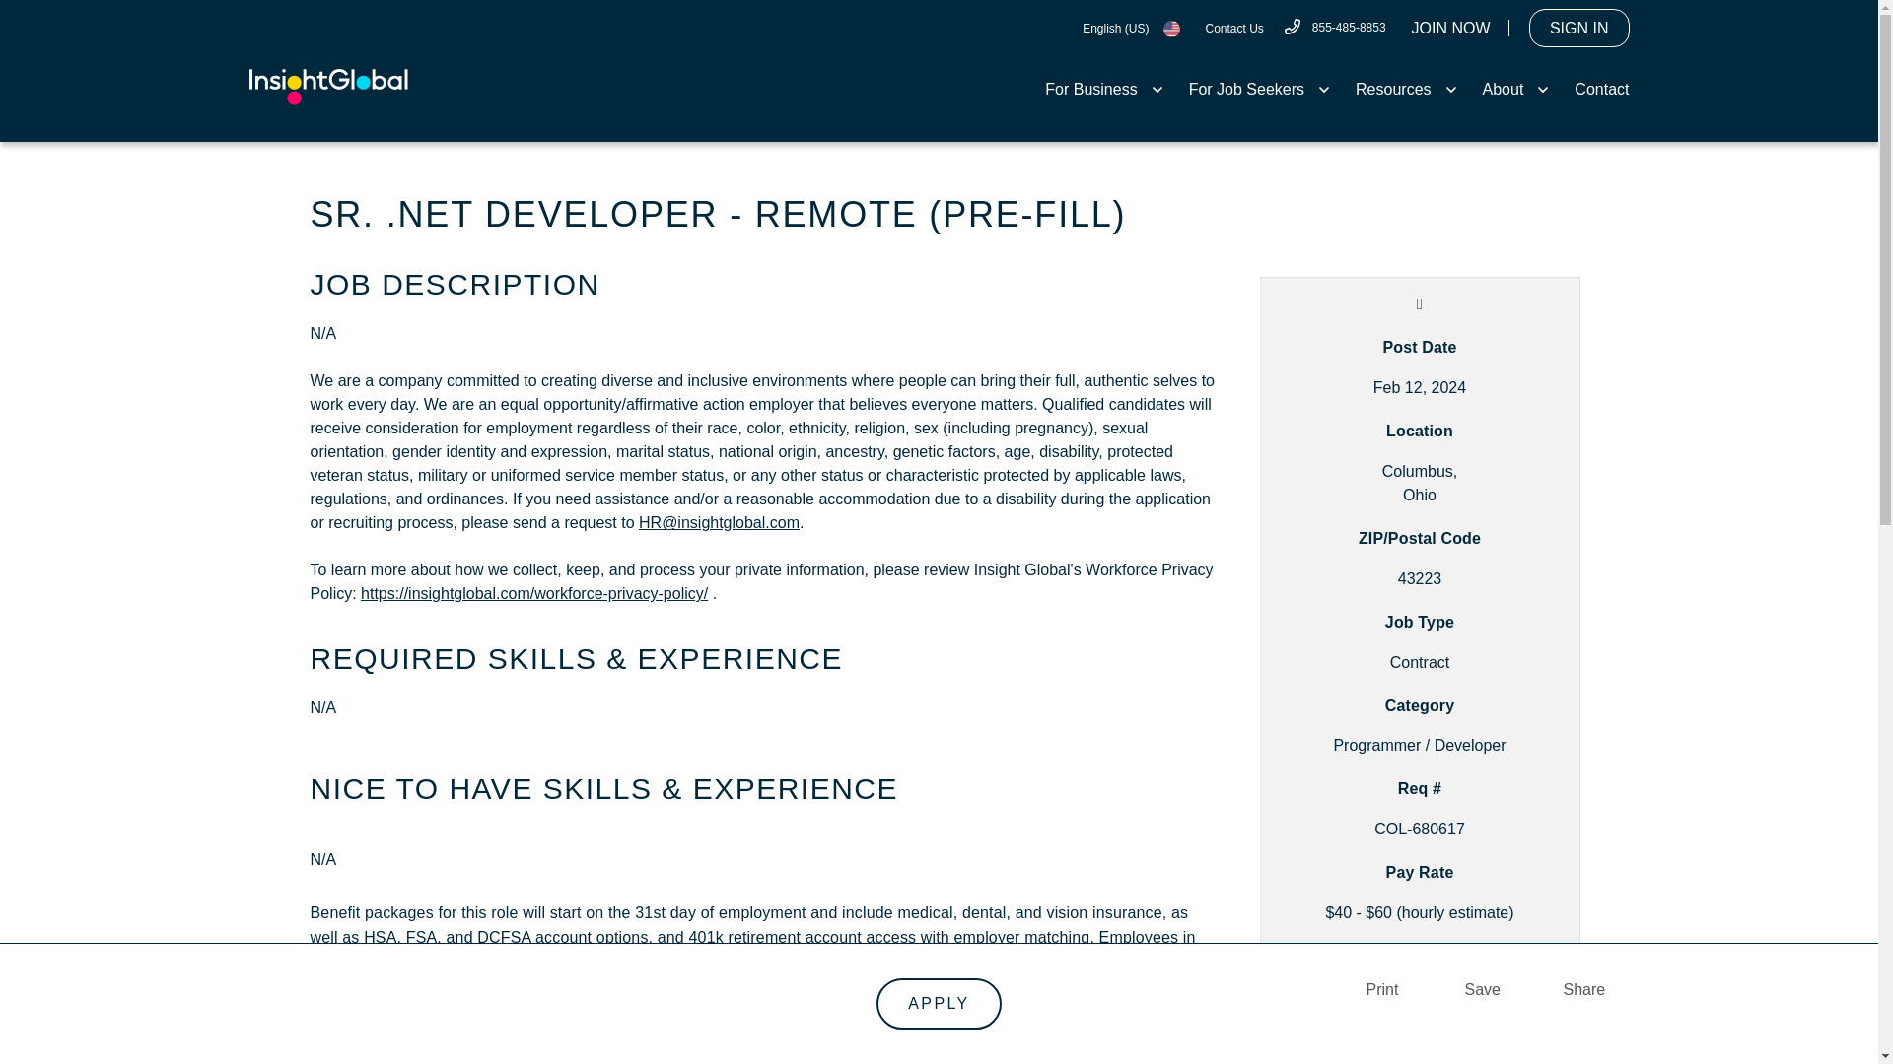  Describe the element at coordinates (1579, 28) in the screenshot. I see `SIGN IN` at that location.